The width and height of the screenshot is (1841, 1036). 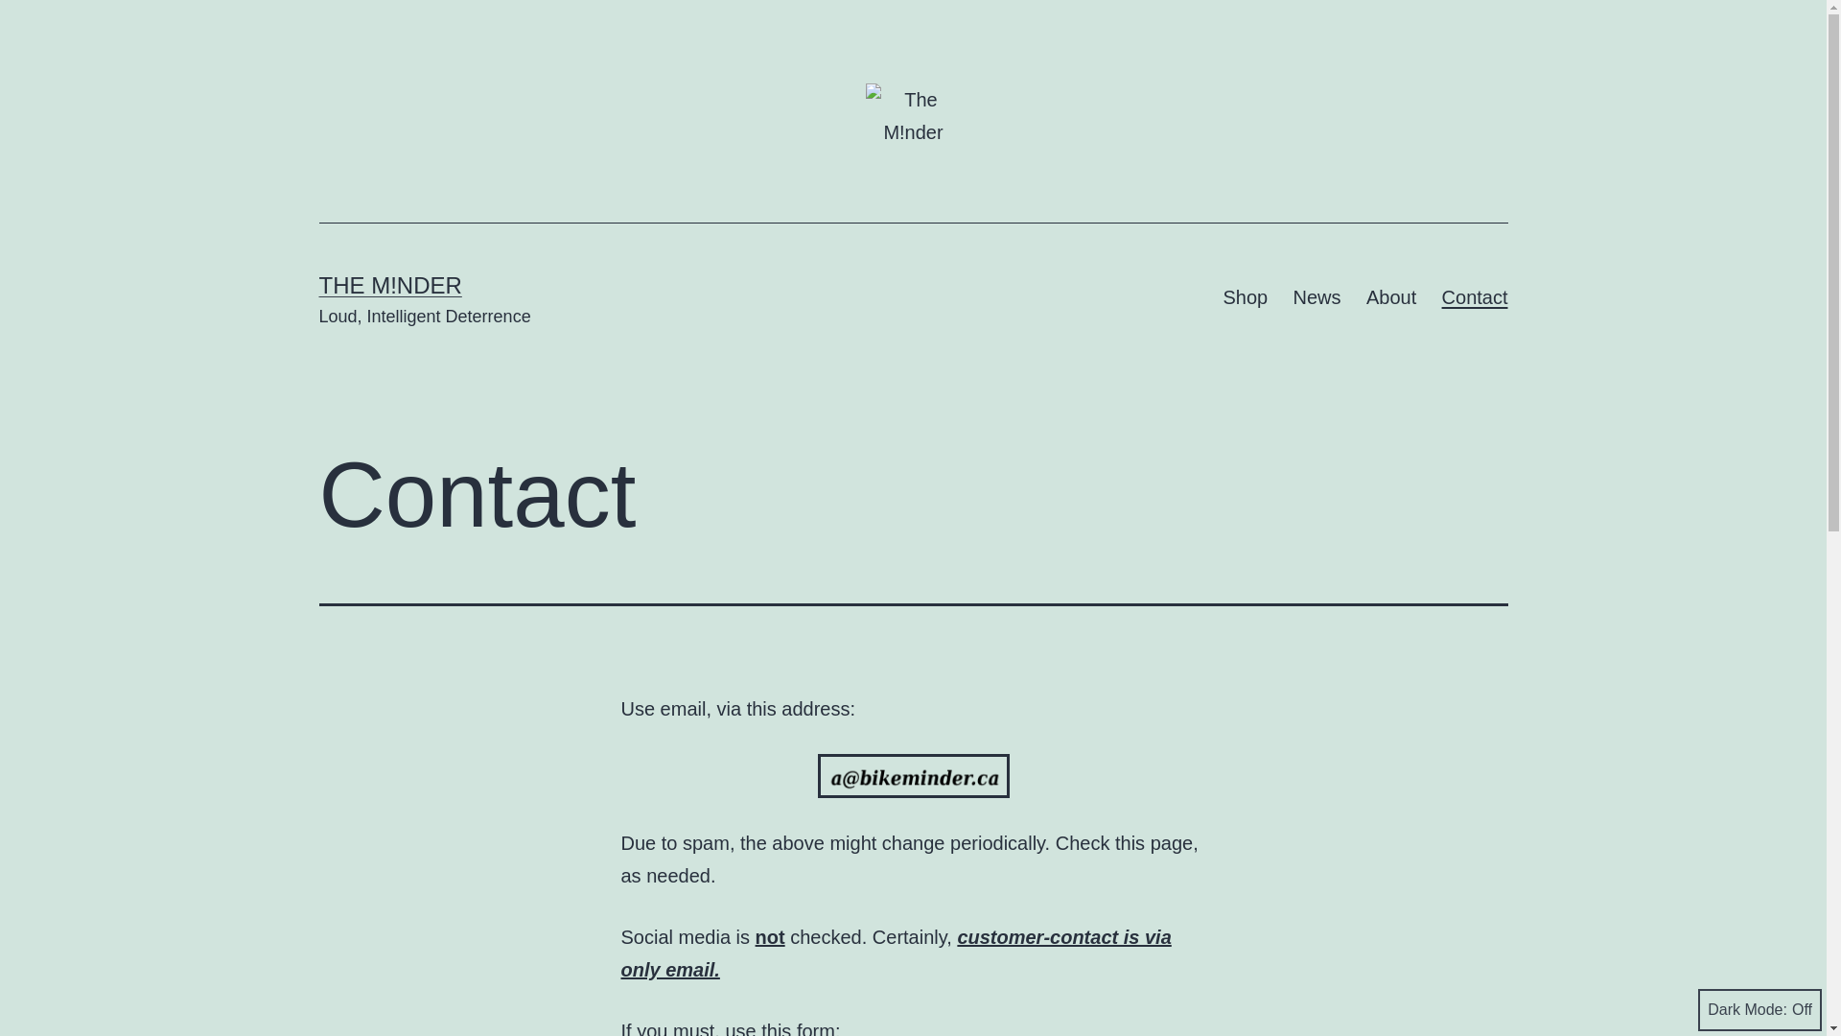 I want to click on Contact, so click(x=1475, y=297).